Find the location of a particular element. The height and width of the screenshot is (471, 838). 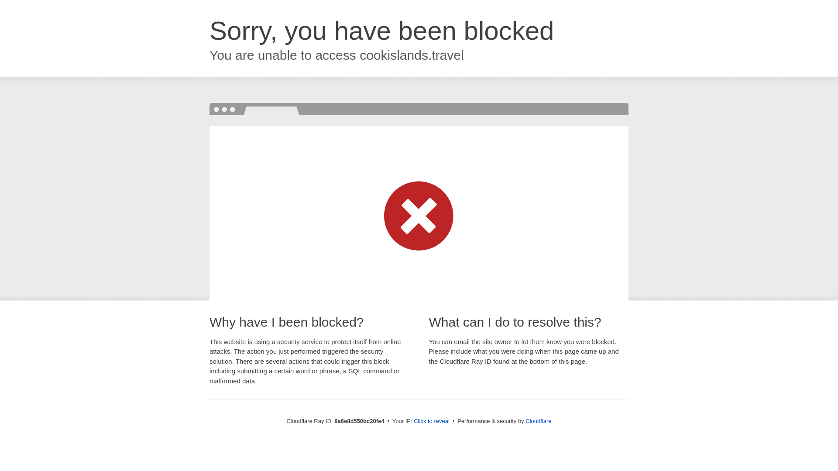

Click to reveal is located at coordinates (431, 421).